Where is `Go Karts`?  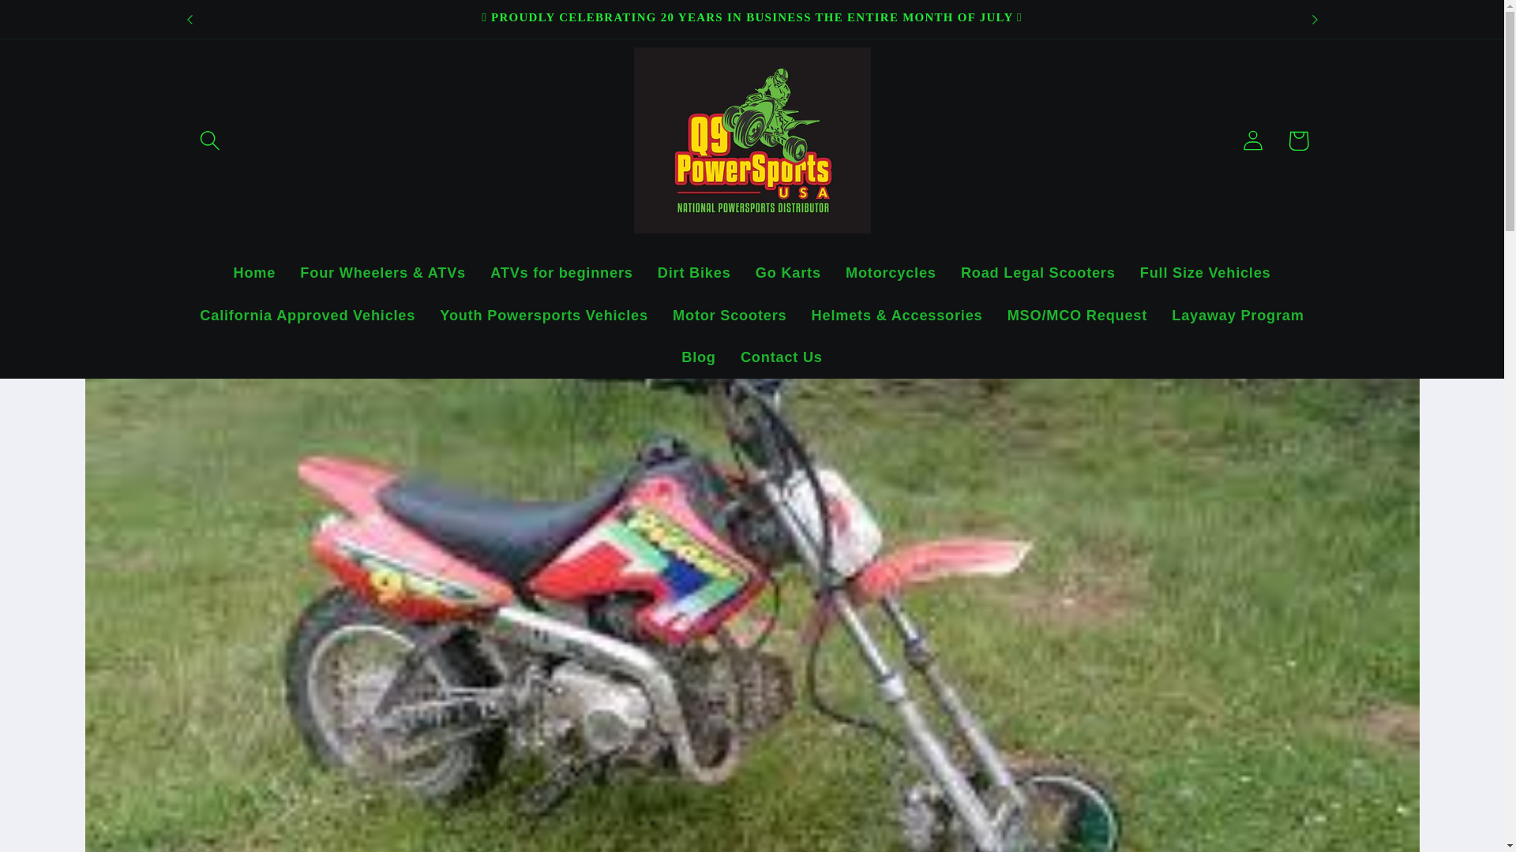
Go Karts is located at coordinates (787, 273).